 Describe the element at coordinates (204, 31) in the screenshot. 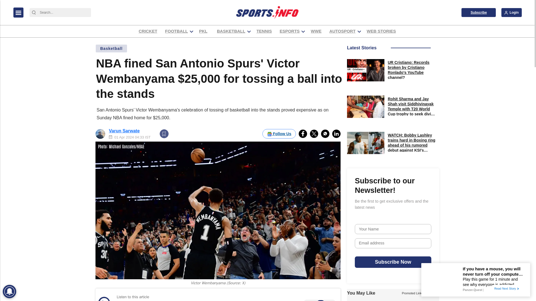

I see `PKL` at that location.